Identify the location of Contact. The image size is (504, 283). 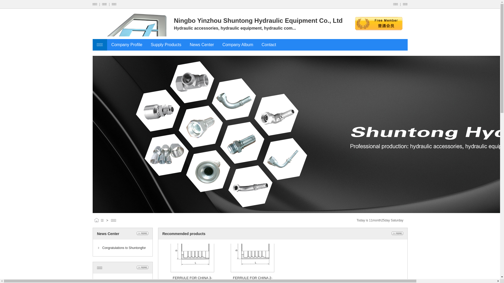
(269, 45).